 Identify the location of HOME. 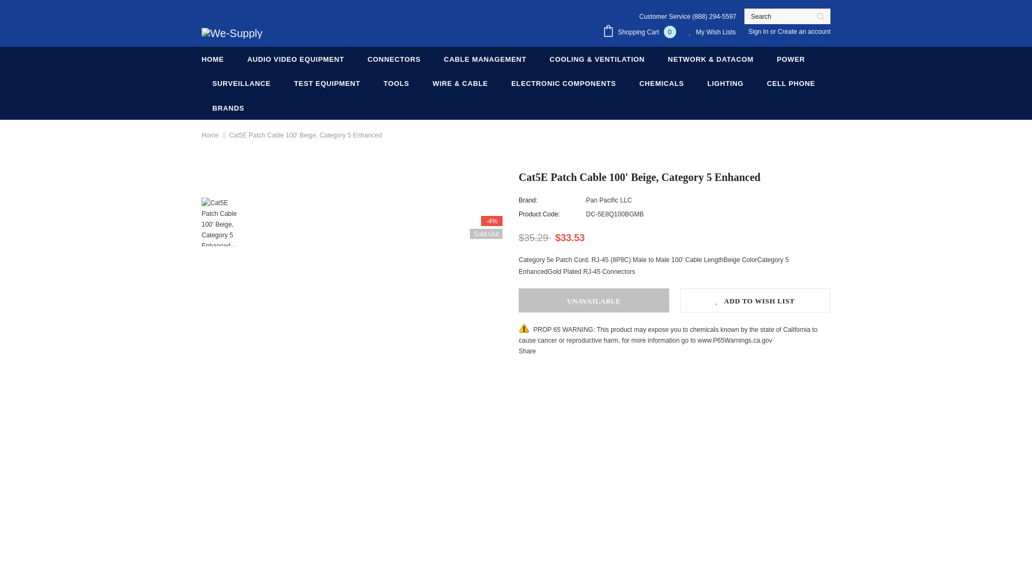
(212, 59).